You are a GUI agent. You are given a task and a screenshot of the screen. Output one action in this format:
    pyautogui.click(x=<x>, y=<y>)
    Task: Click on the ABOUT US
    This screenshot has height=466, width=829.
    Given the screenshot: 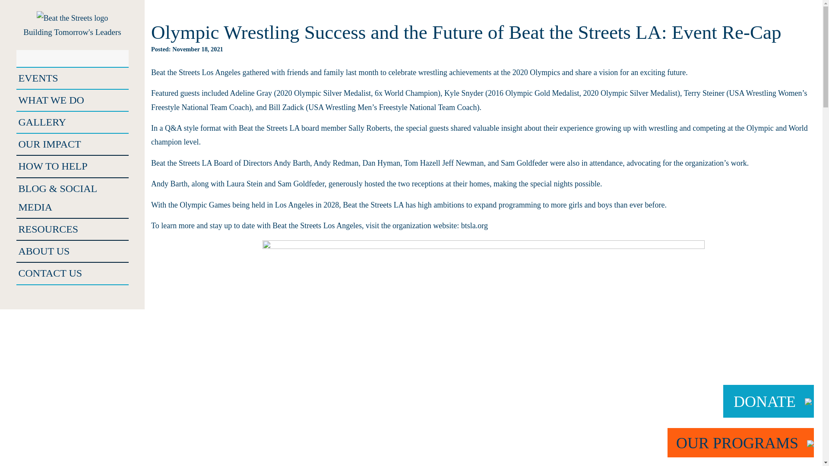 What is the action you would take?
    pyautogui.click(x=73, y=251)
    